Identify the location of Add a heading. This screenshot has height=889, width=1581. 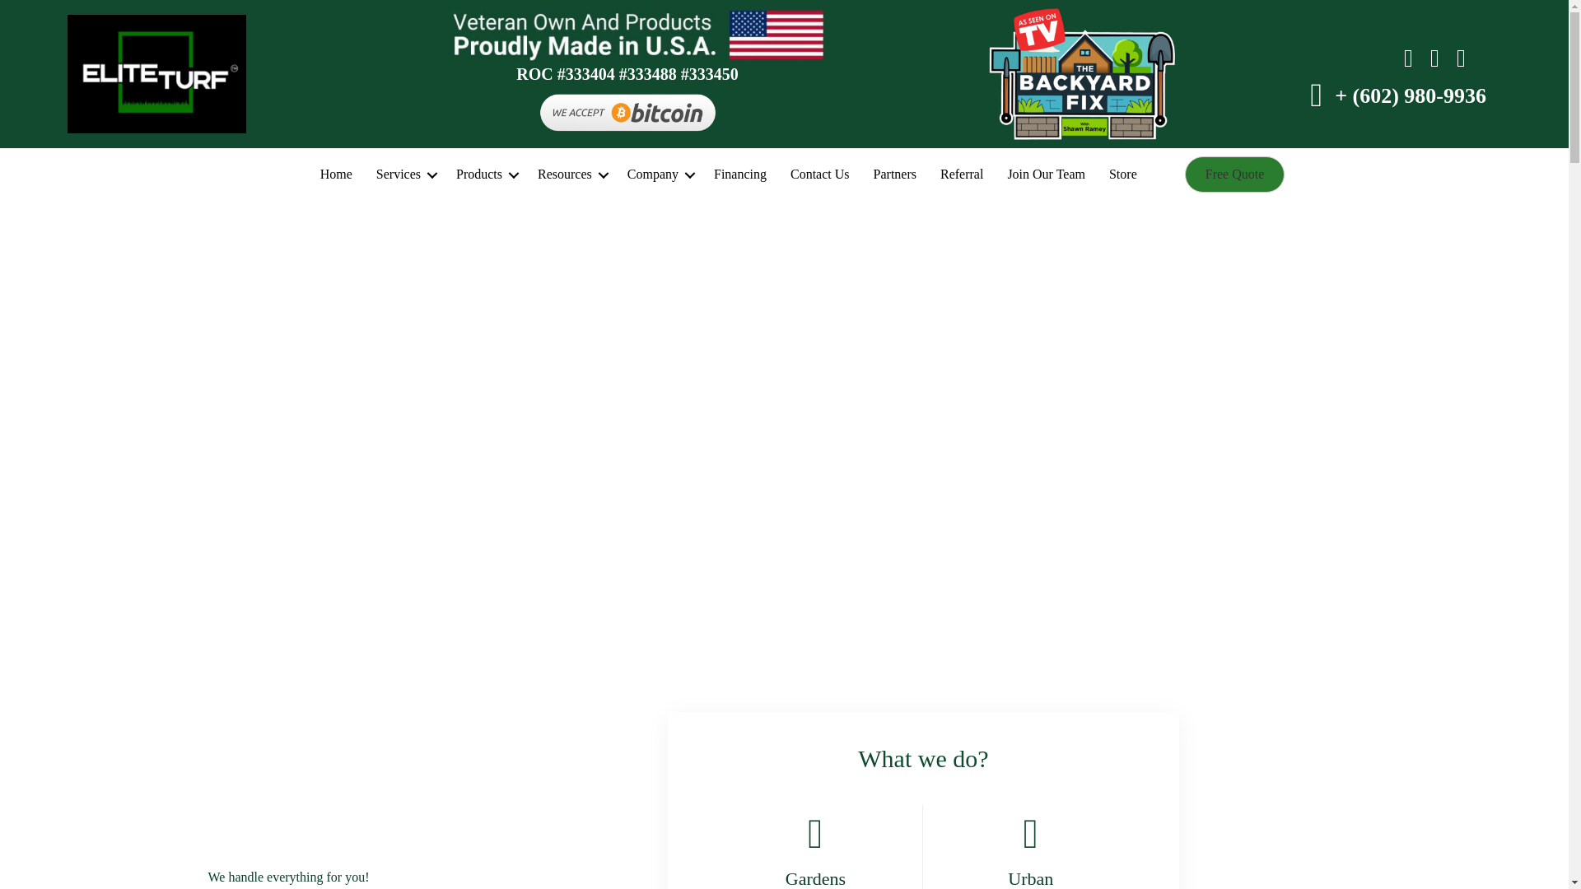
(644, 35).